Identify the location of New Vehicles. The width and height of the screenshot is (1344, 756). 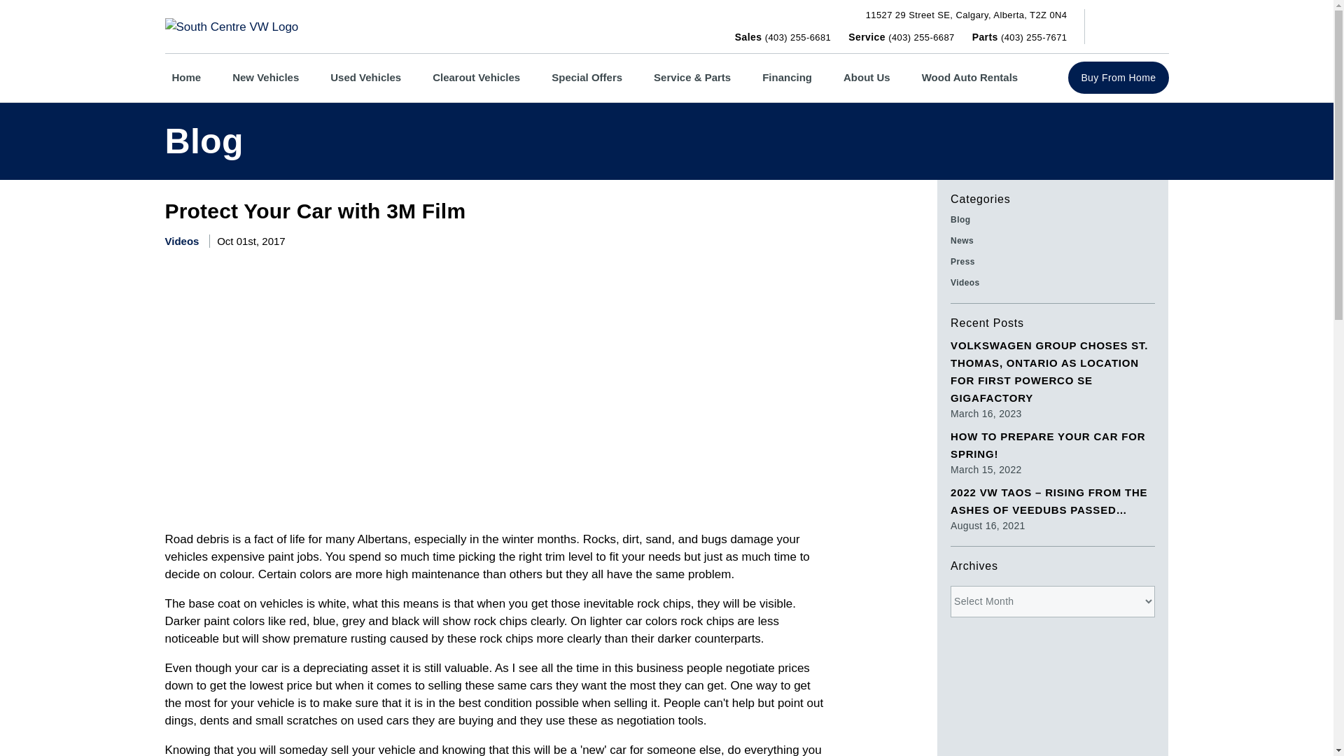
(186, 77).